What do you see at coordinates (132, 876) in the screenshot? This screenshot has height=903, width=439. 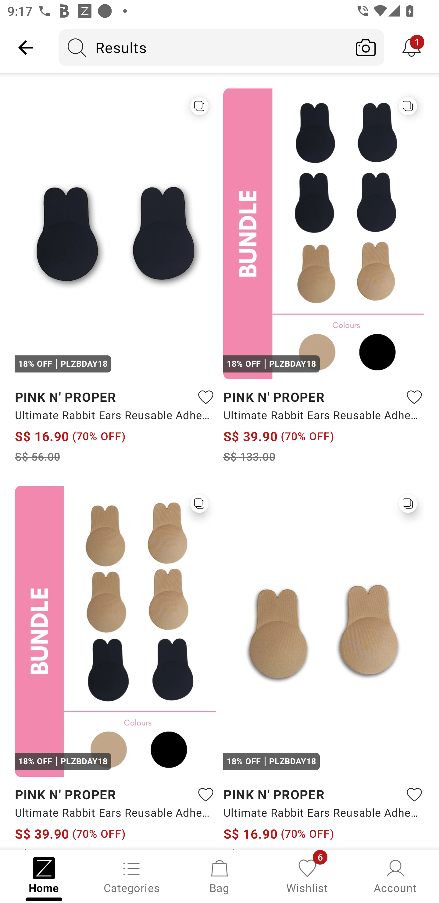 I see `Categories` at bounding box center [132, 876].